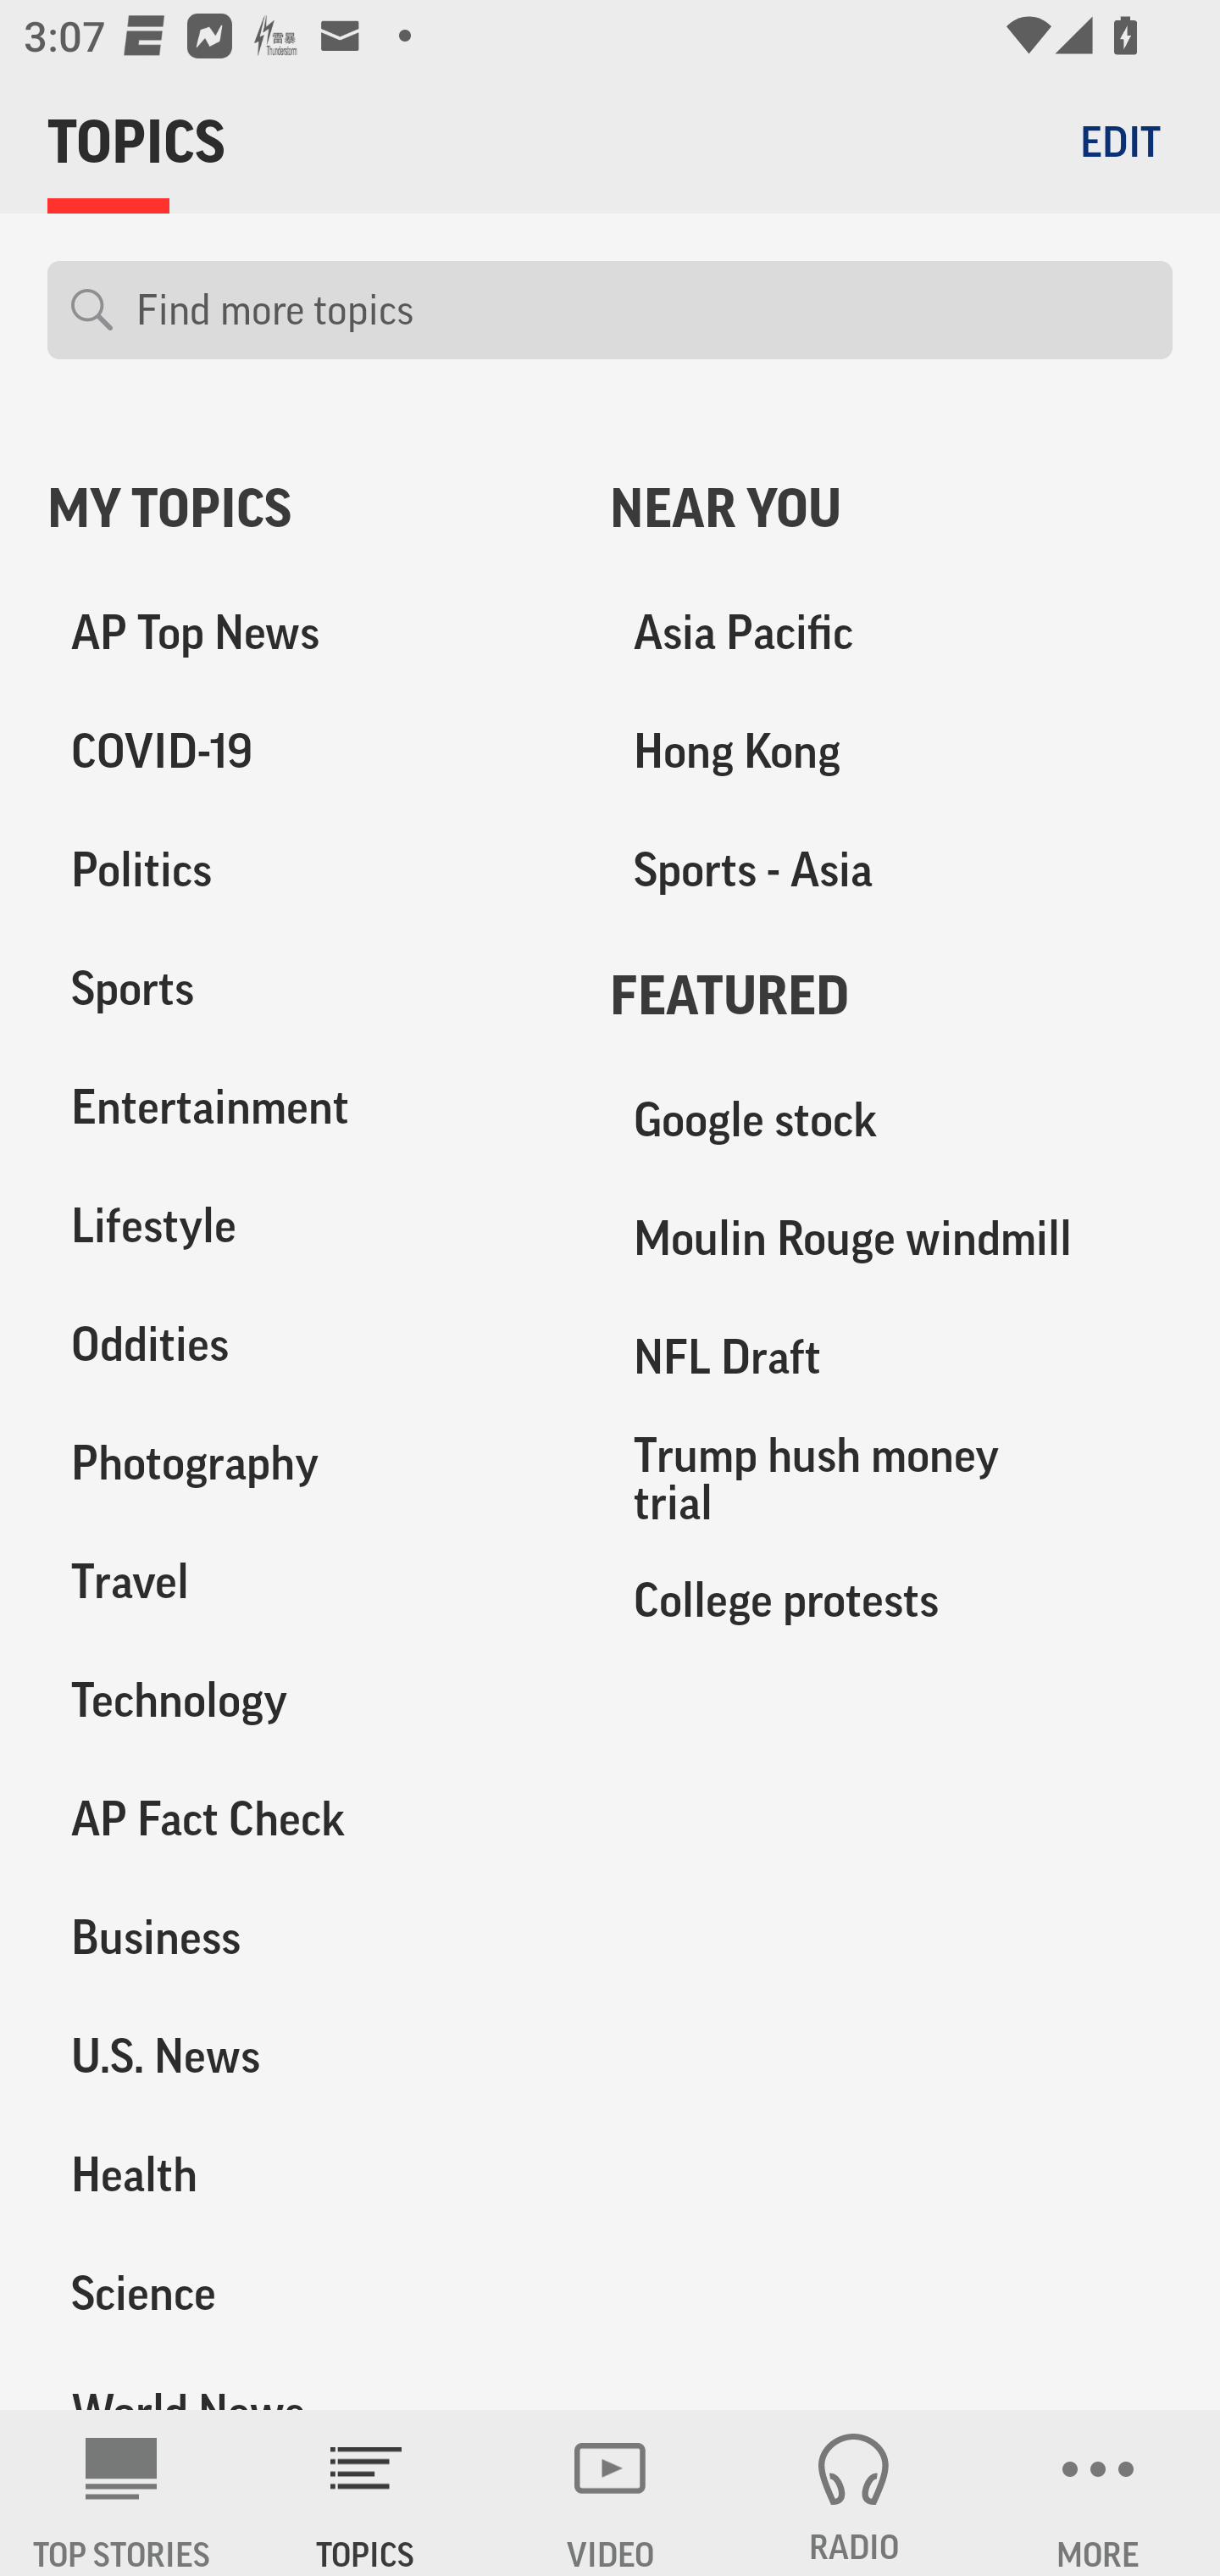 The width and height of the screenshot is (1220, 2576). Describe the element at coordinates (305, 870) in the screenshot. I see `Politics` at that location.